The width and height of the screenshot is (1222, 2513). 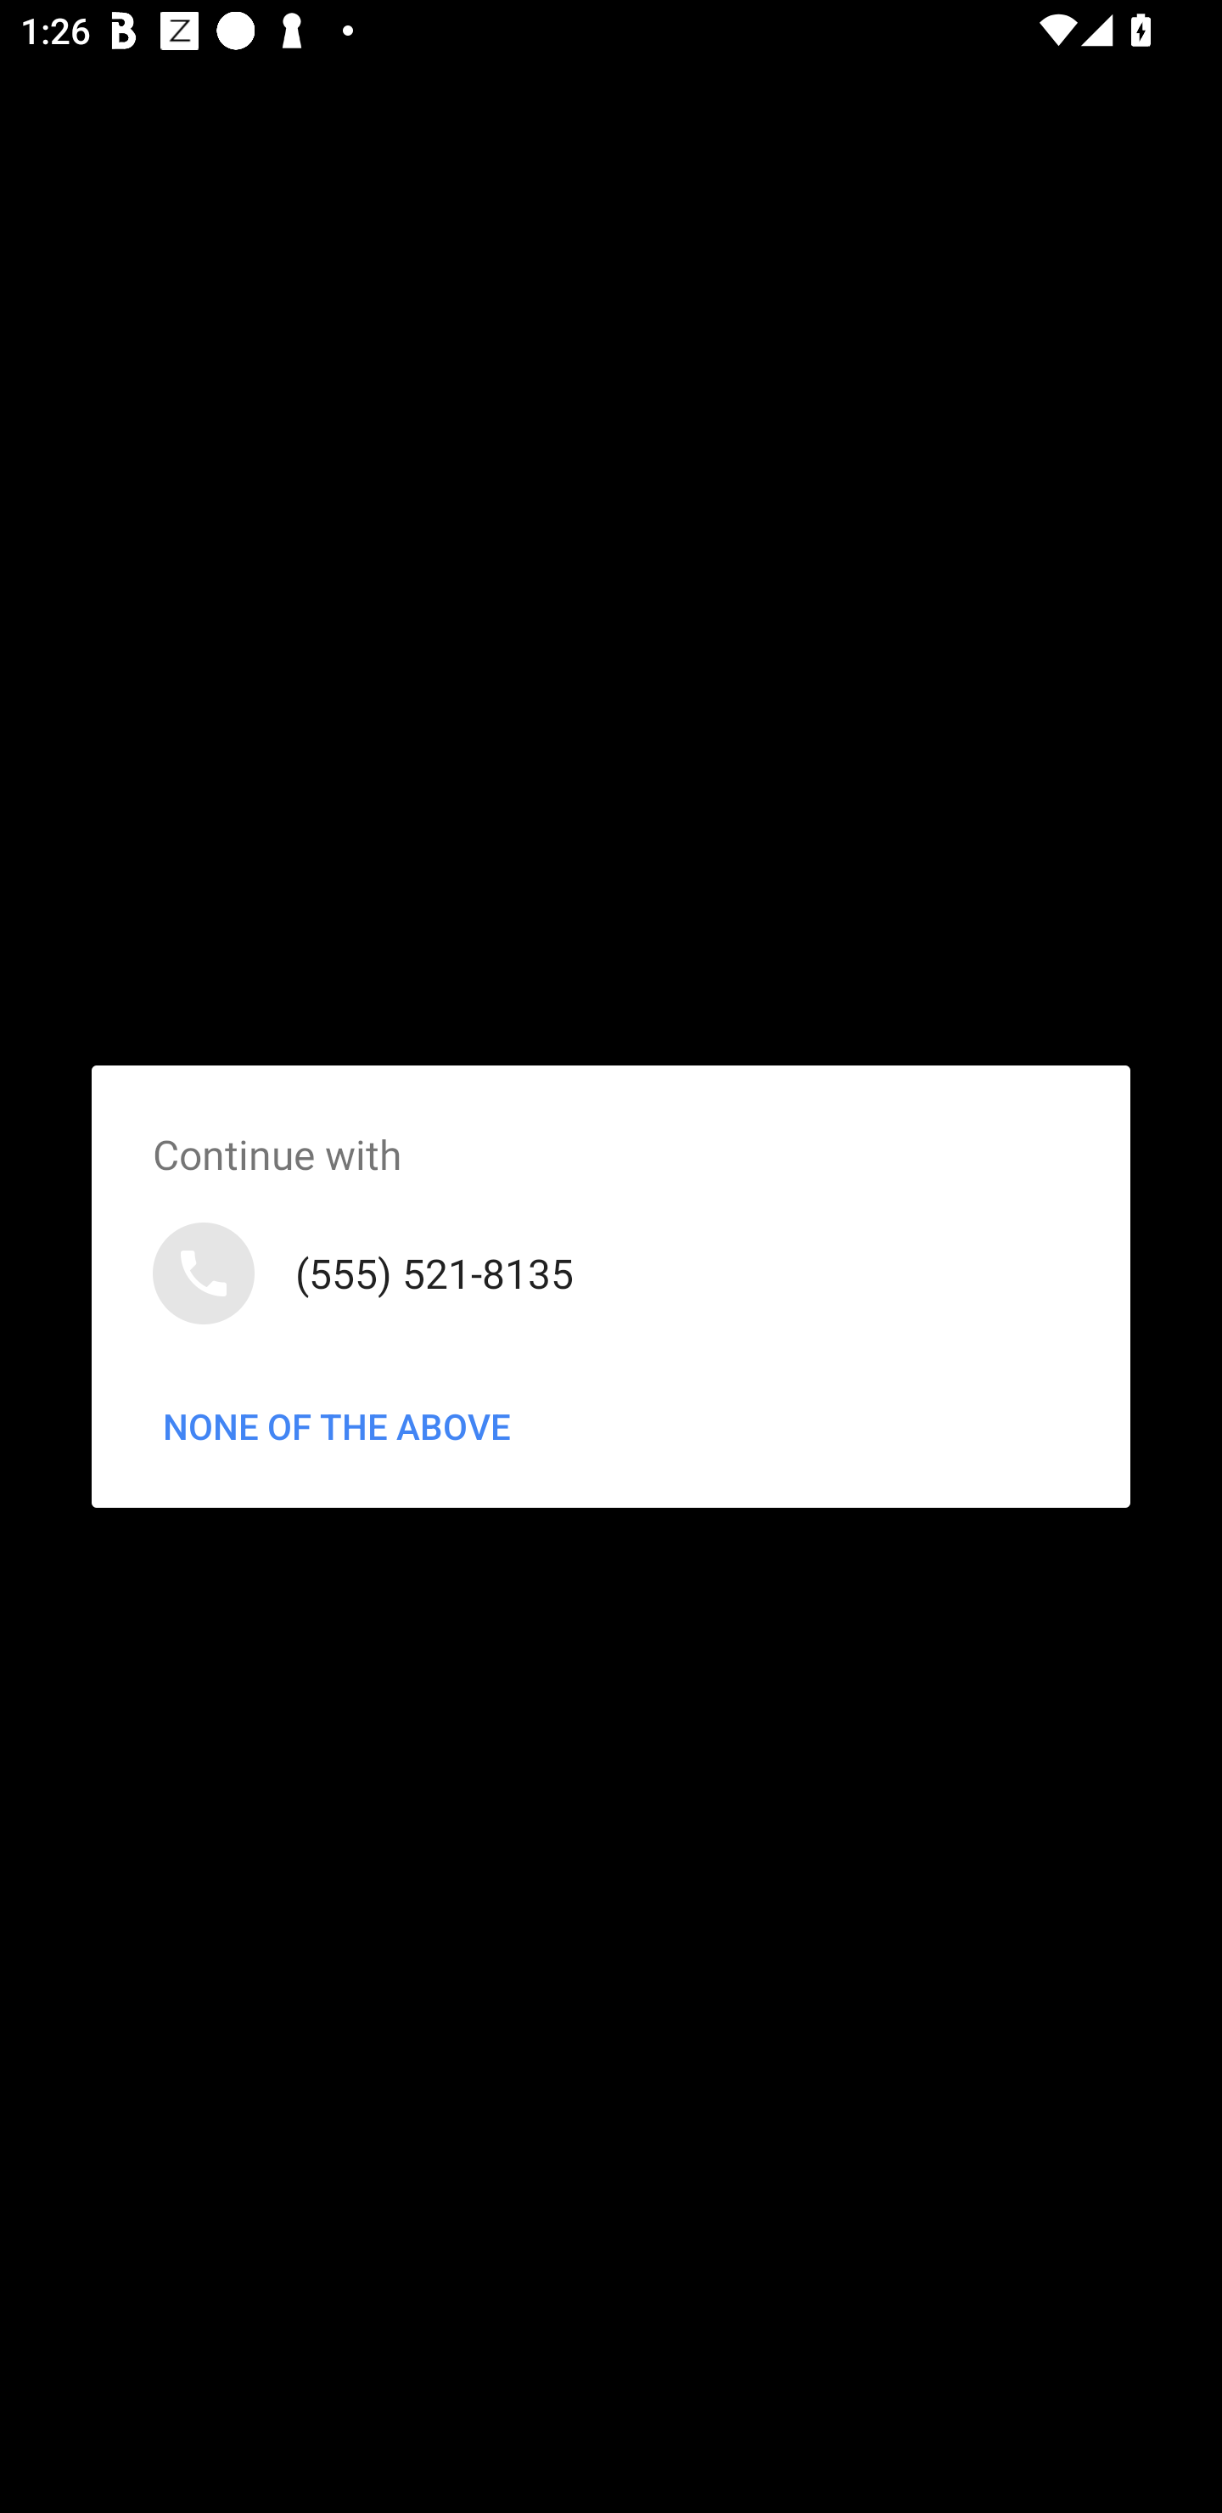 I want to click on NONE OF THE ABOVE, so click(x=337, y=1426).